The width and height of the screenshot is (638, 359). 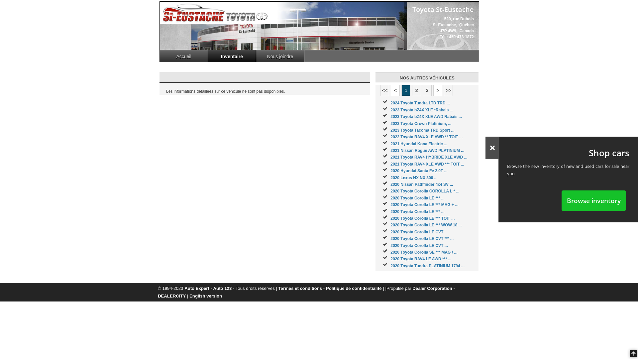 I want to click on Auto Expert, so click(x=197, y=289).